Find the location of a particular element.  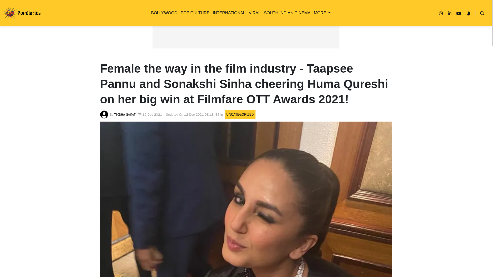

UNCATEGORIZED is located at coordinates (184, 88).